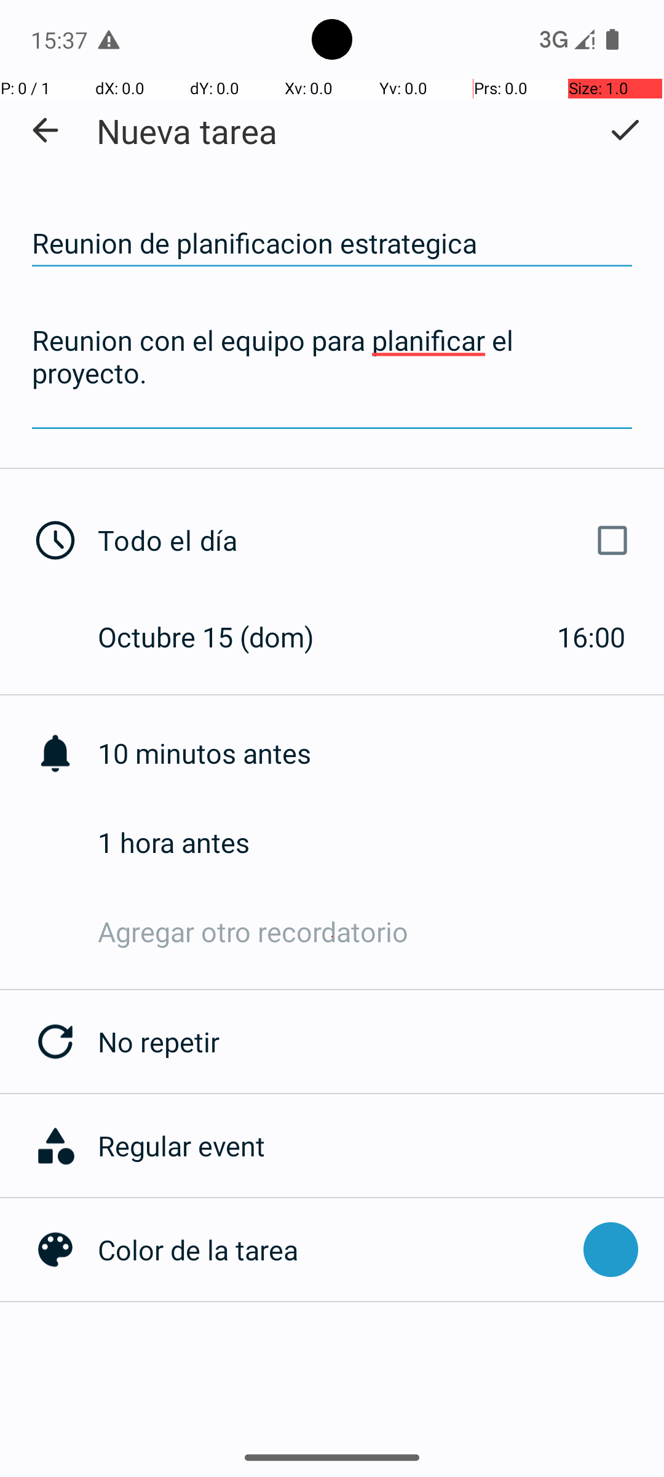  I want to click on Reunion con el equipo para planificar el proyecto.
, so click(332, 374).